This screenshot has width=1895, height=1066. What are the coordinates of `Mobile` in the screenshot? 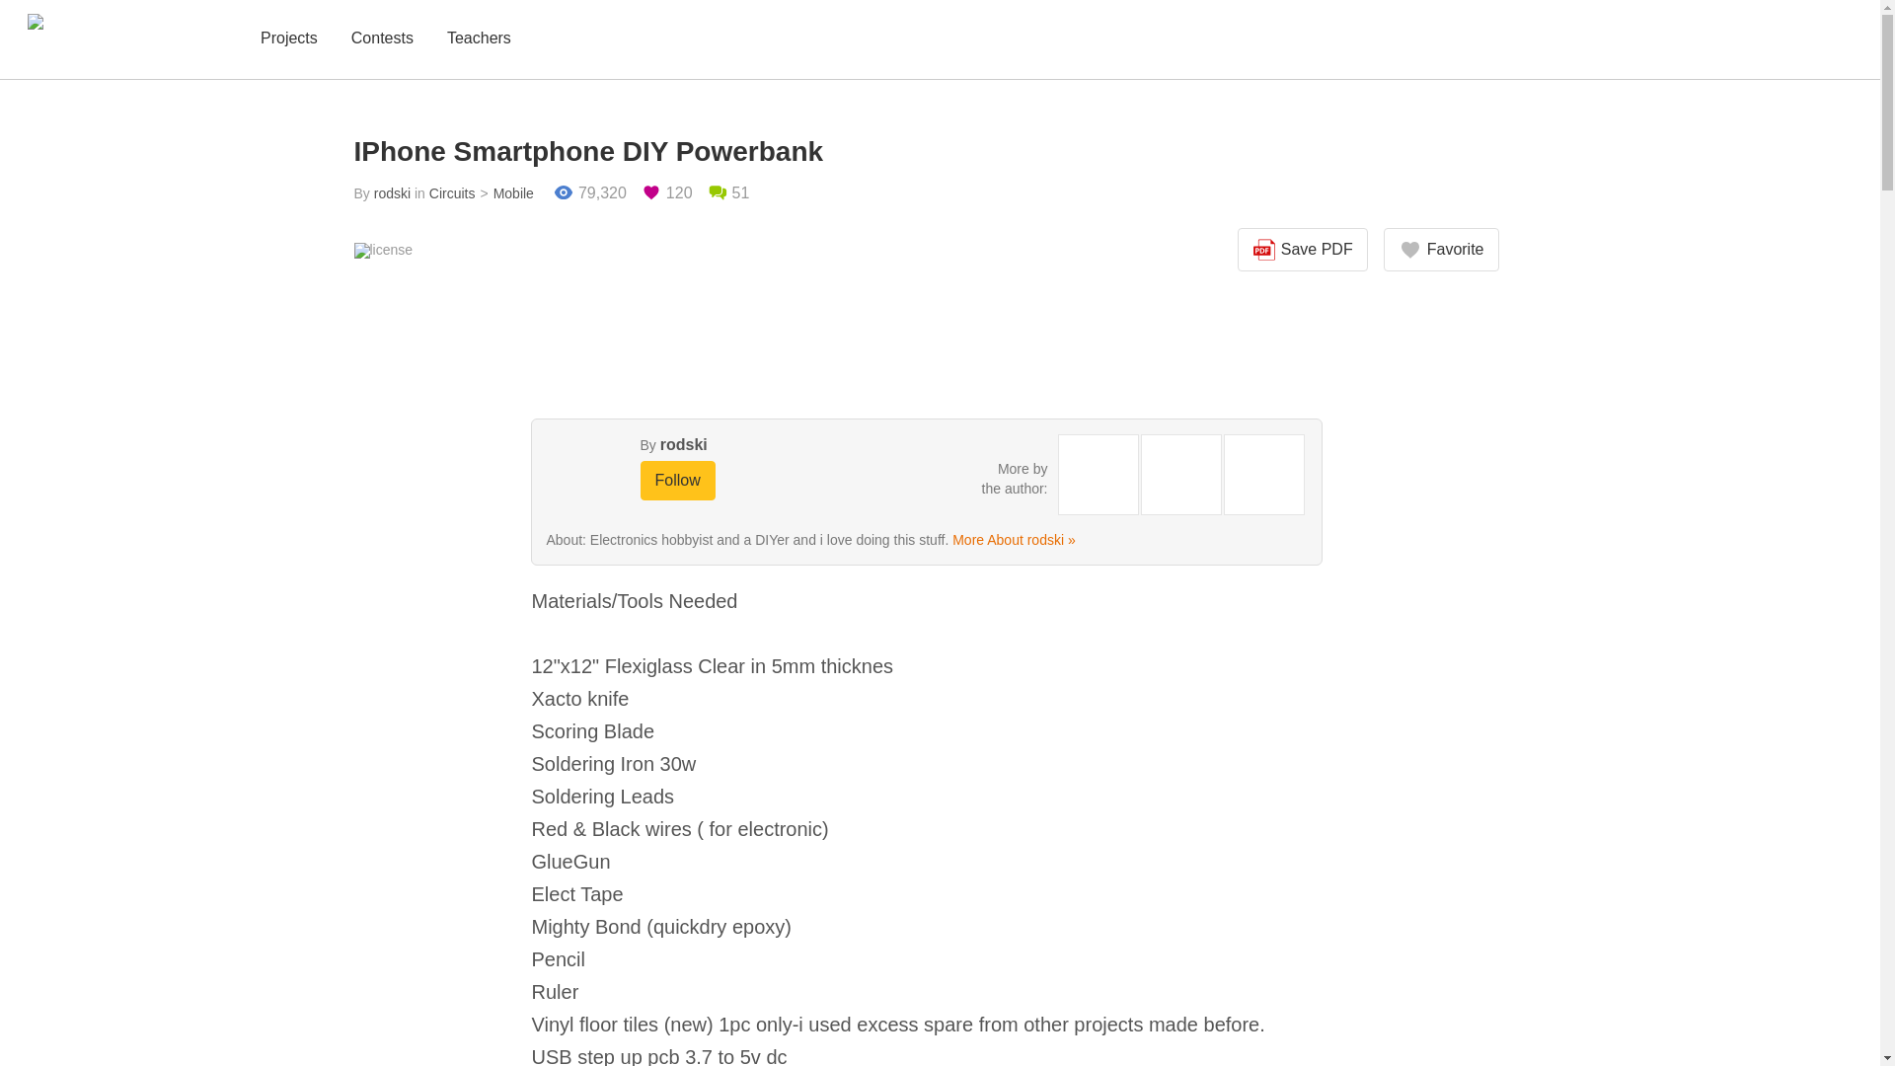 It's located at (503, 193).